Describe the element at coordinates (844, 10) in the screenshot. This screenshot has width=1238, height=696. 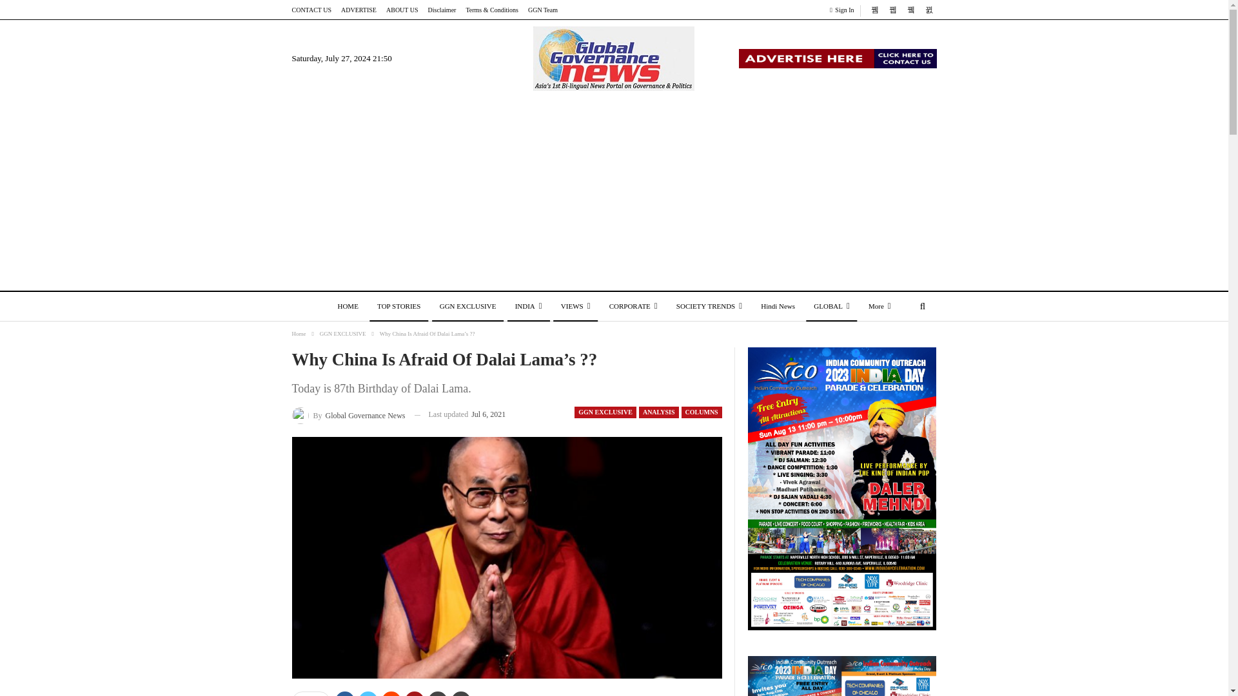
I see `Sign In` at that location.